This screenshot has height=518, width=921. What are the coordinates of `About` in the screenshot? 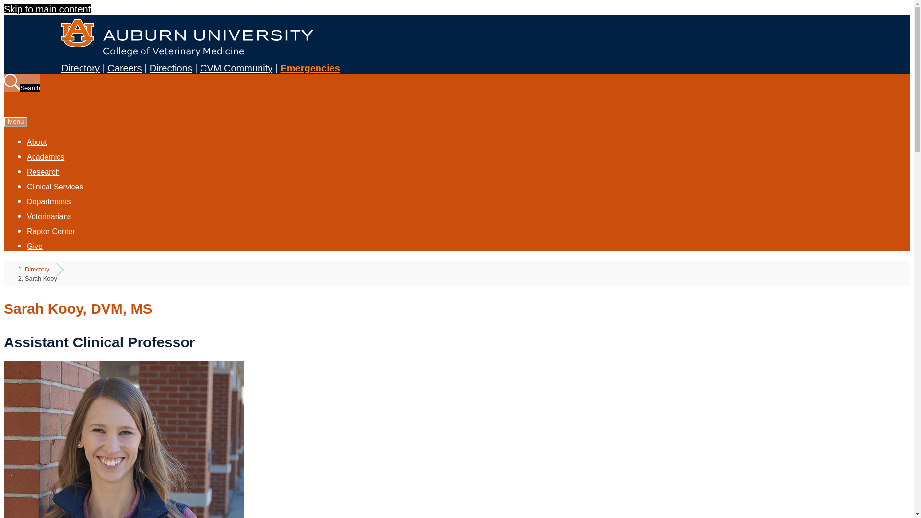 It's located at (36, 143).